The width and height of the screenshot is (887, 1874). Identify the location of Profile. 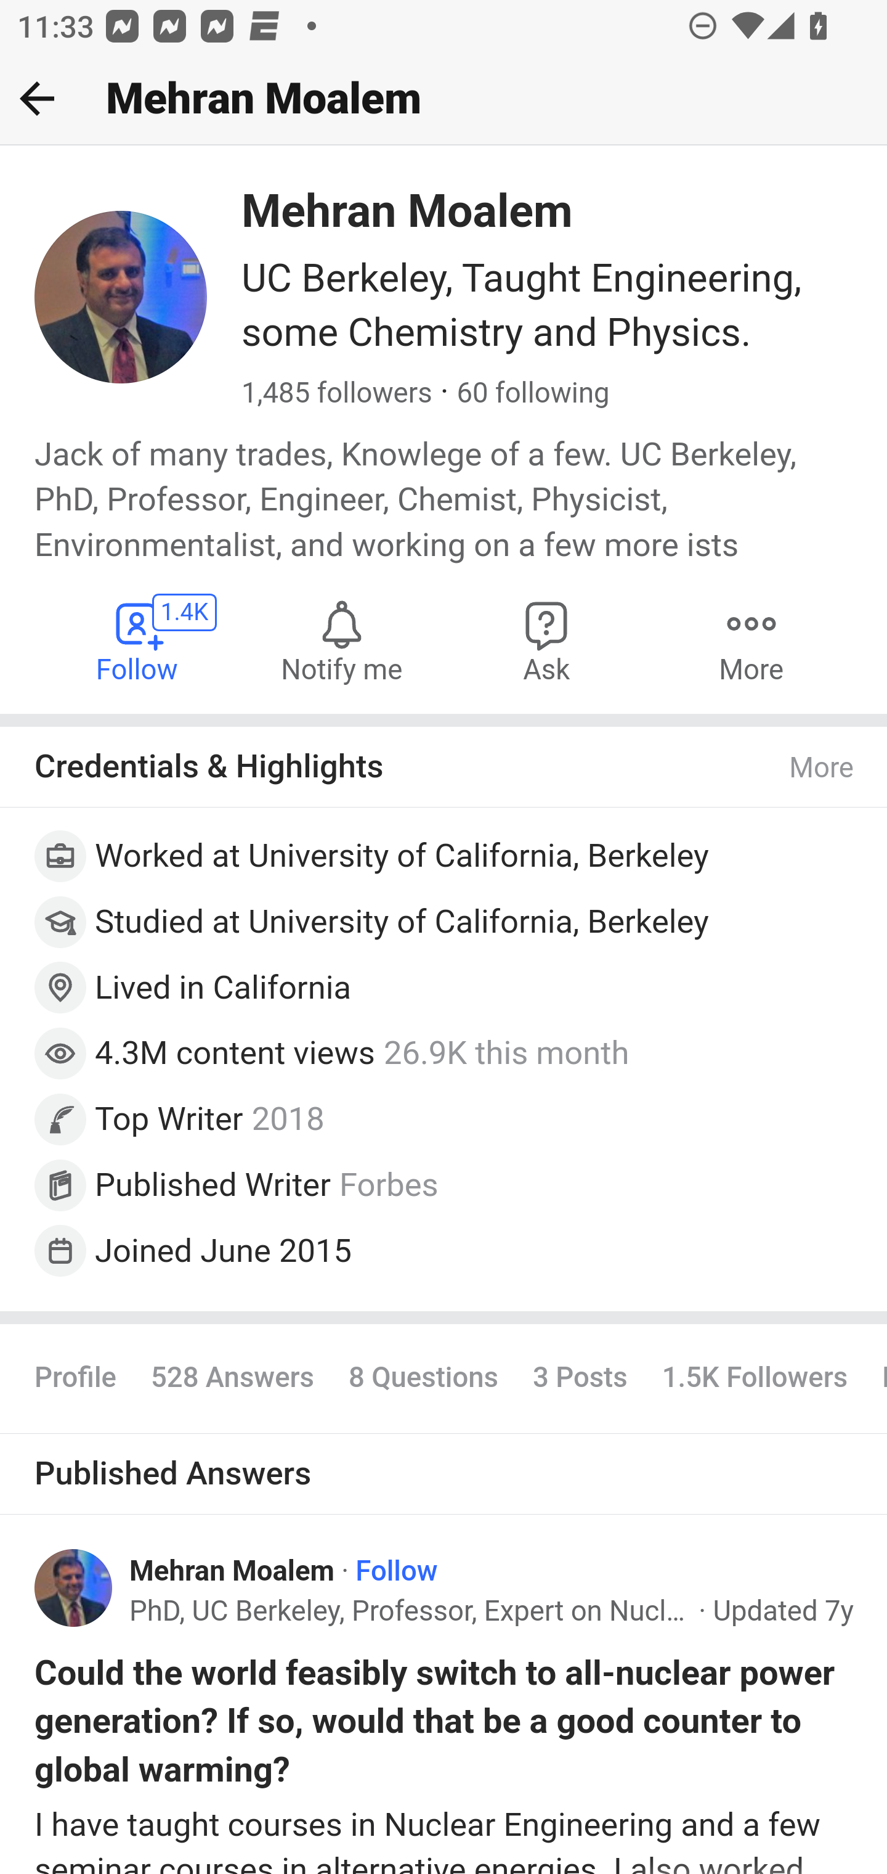
(76, 1378).